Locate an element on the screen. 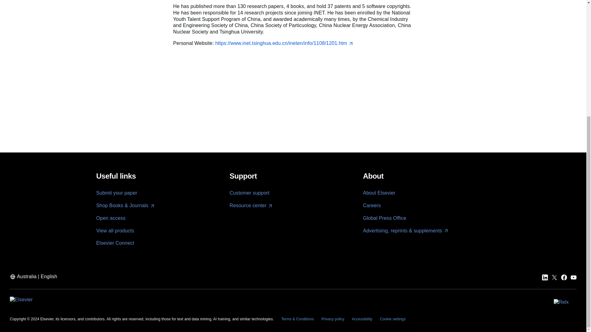 Image resolution: width=591 pixels, height=332 pixels. About Elsevier is located at coordinates (379, 193).